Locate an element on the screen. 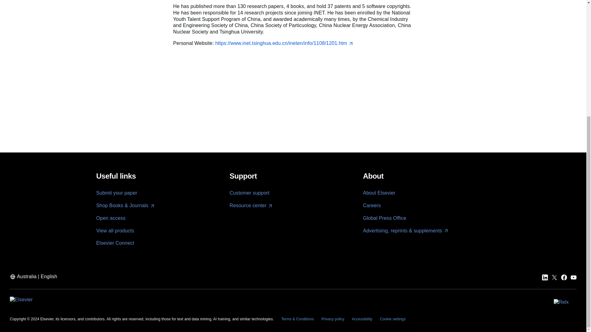 Image resolution: width=591 pixels, height=332 pixels. About Elsevier is located at coordinates (379, 193).